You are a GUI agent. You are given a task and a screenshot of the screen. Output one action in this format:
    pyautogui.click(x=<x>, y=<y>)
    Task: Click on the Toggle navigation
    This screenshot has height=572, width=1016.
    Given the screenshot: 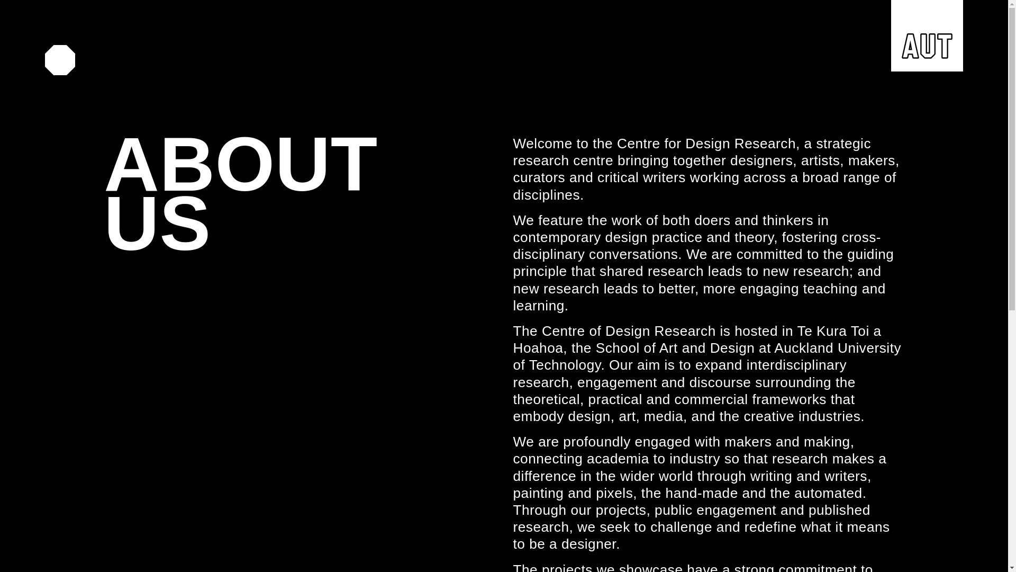 What is the action you would take?
    pyautogui.click(x=60, y=62)
    